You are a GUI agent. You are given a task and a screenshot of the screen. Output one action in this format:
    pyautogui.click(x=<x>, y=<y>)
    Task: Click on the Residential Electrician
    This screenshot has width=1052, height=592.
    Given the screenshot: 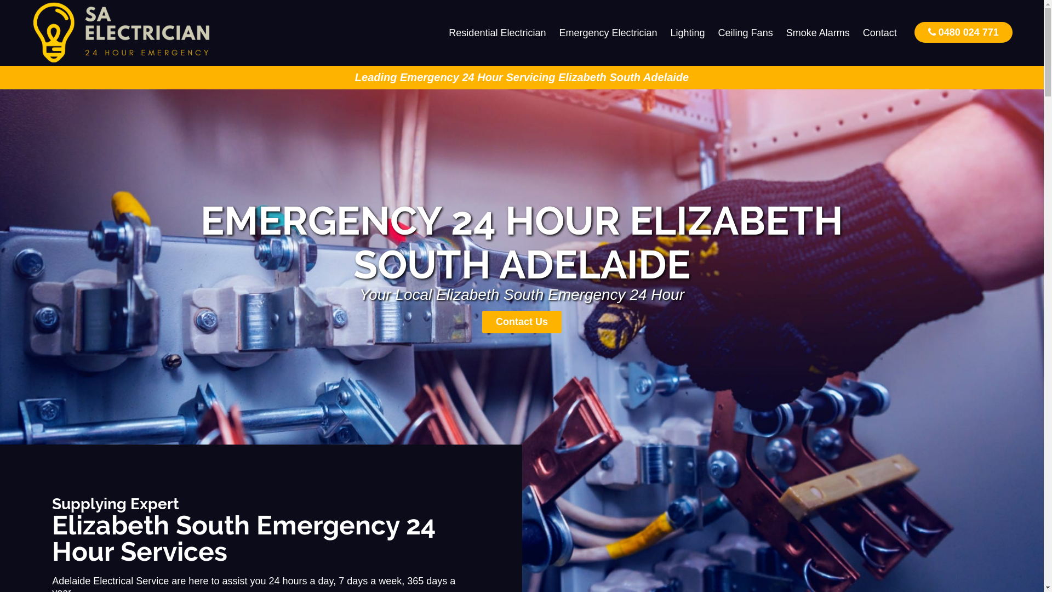 What is the action you would take?
    pyautogui.click(x=498, y=33)
    